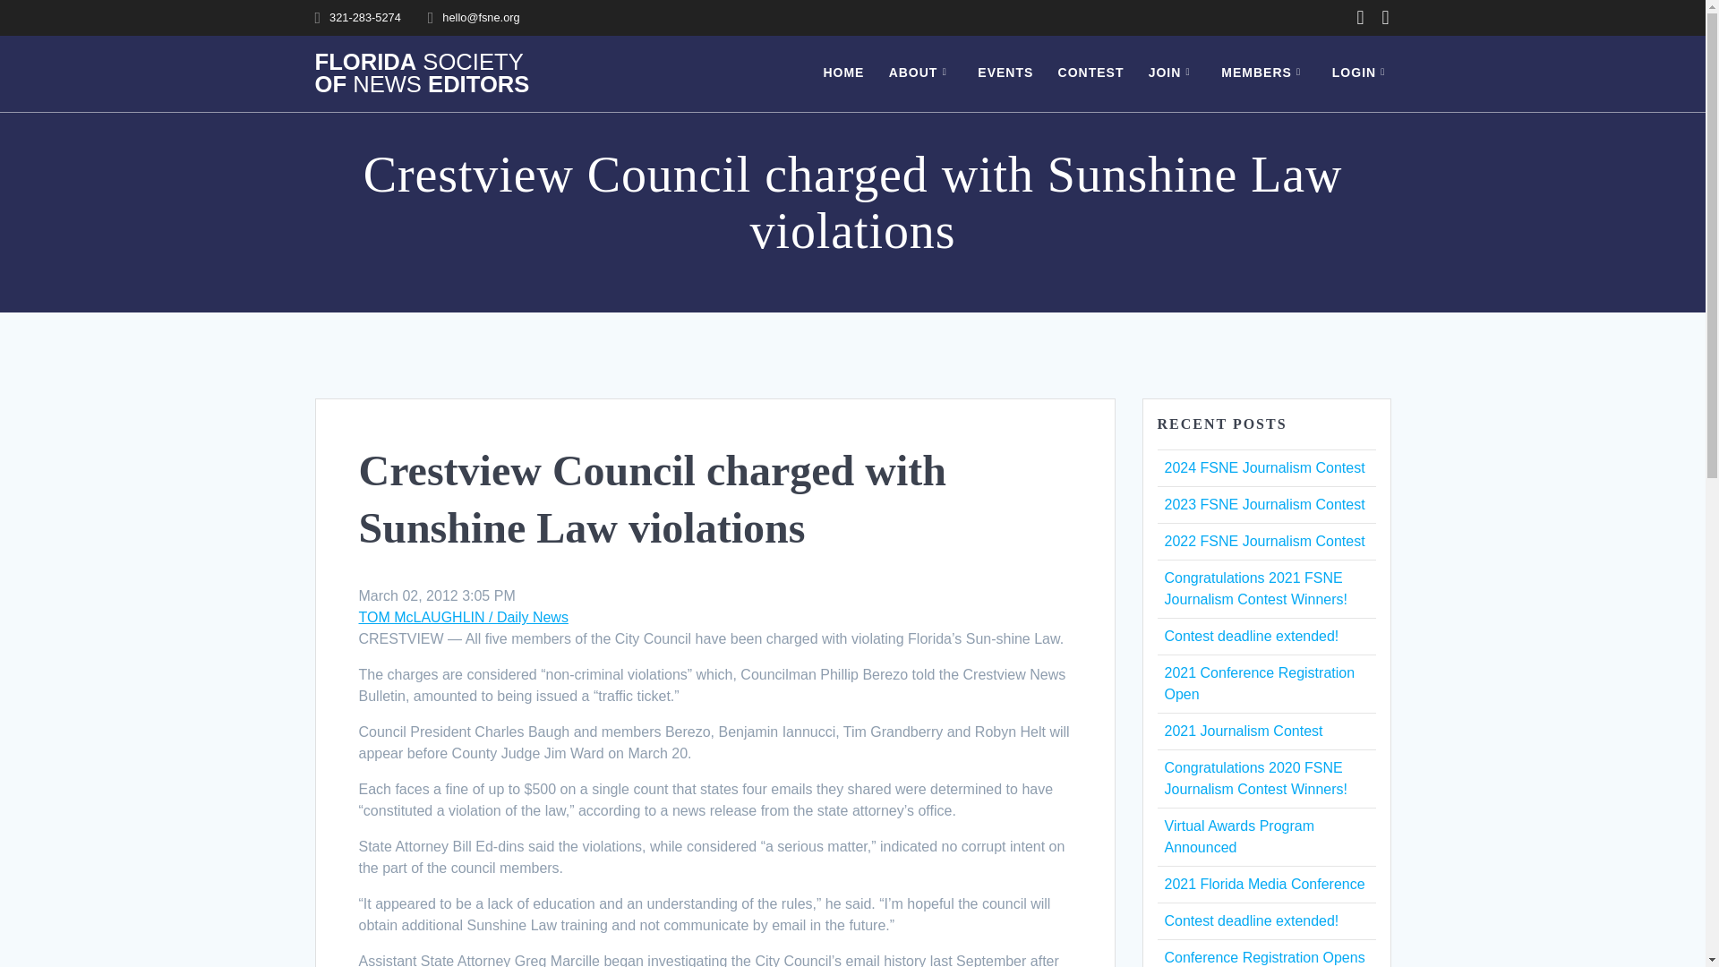 Image resolution: width=1719 pixels, height=967 pixels. Describe the element at coordinates (1363, 73) in the screenshot. I see `LOGIN` at that location.